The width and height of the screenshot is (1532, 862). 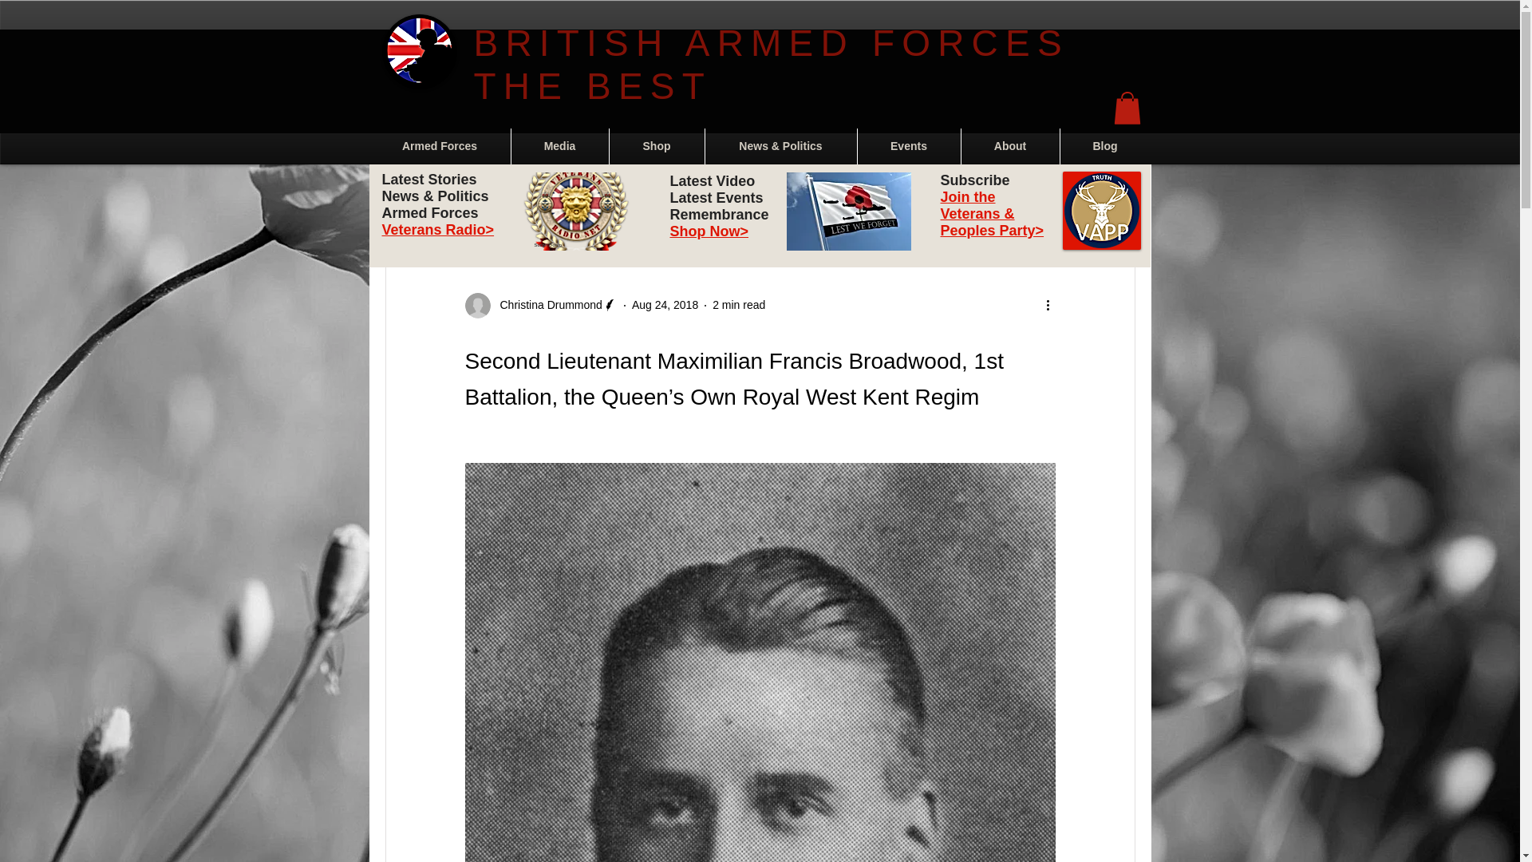 What do you see at coordinates (439, 146) in the screenshot?
I see `Armed Forces` at bounding box center [439, 146].